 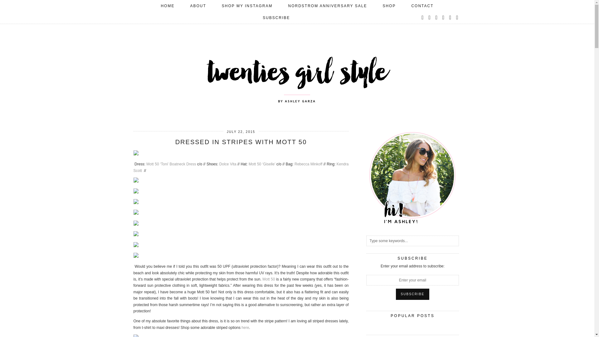 I want to click on SUBSCRIBE, so click(x=276, y=17).